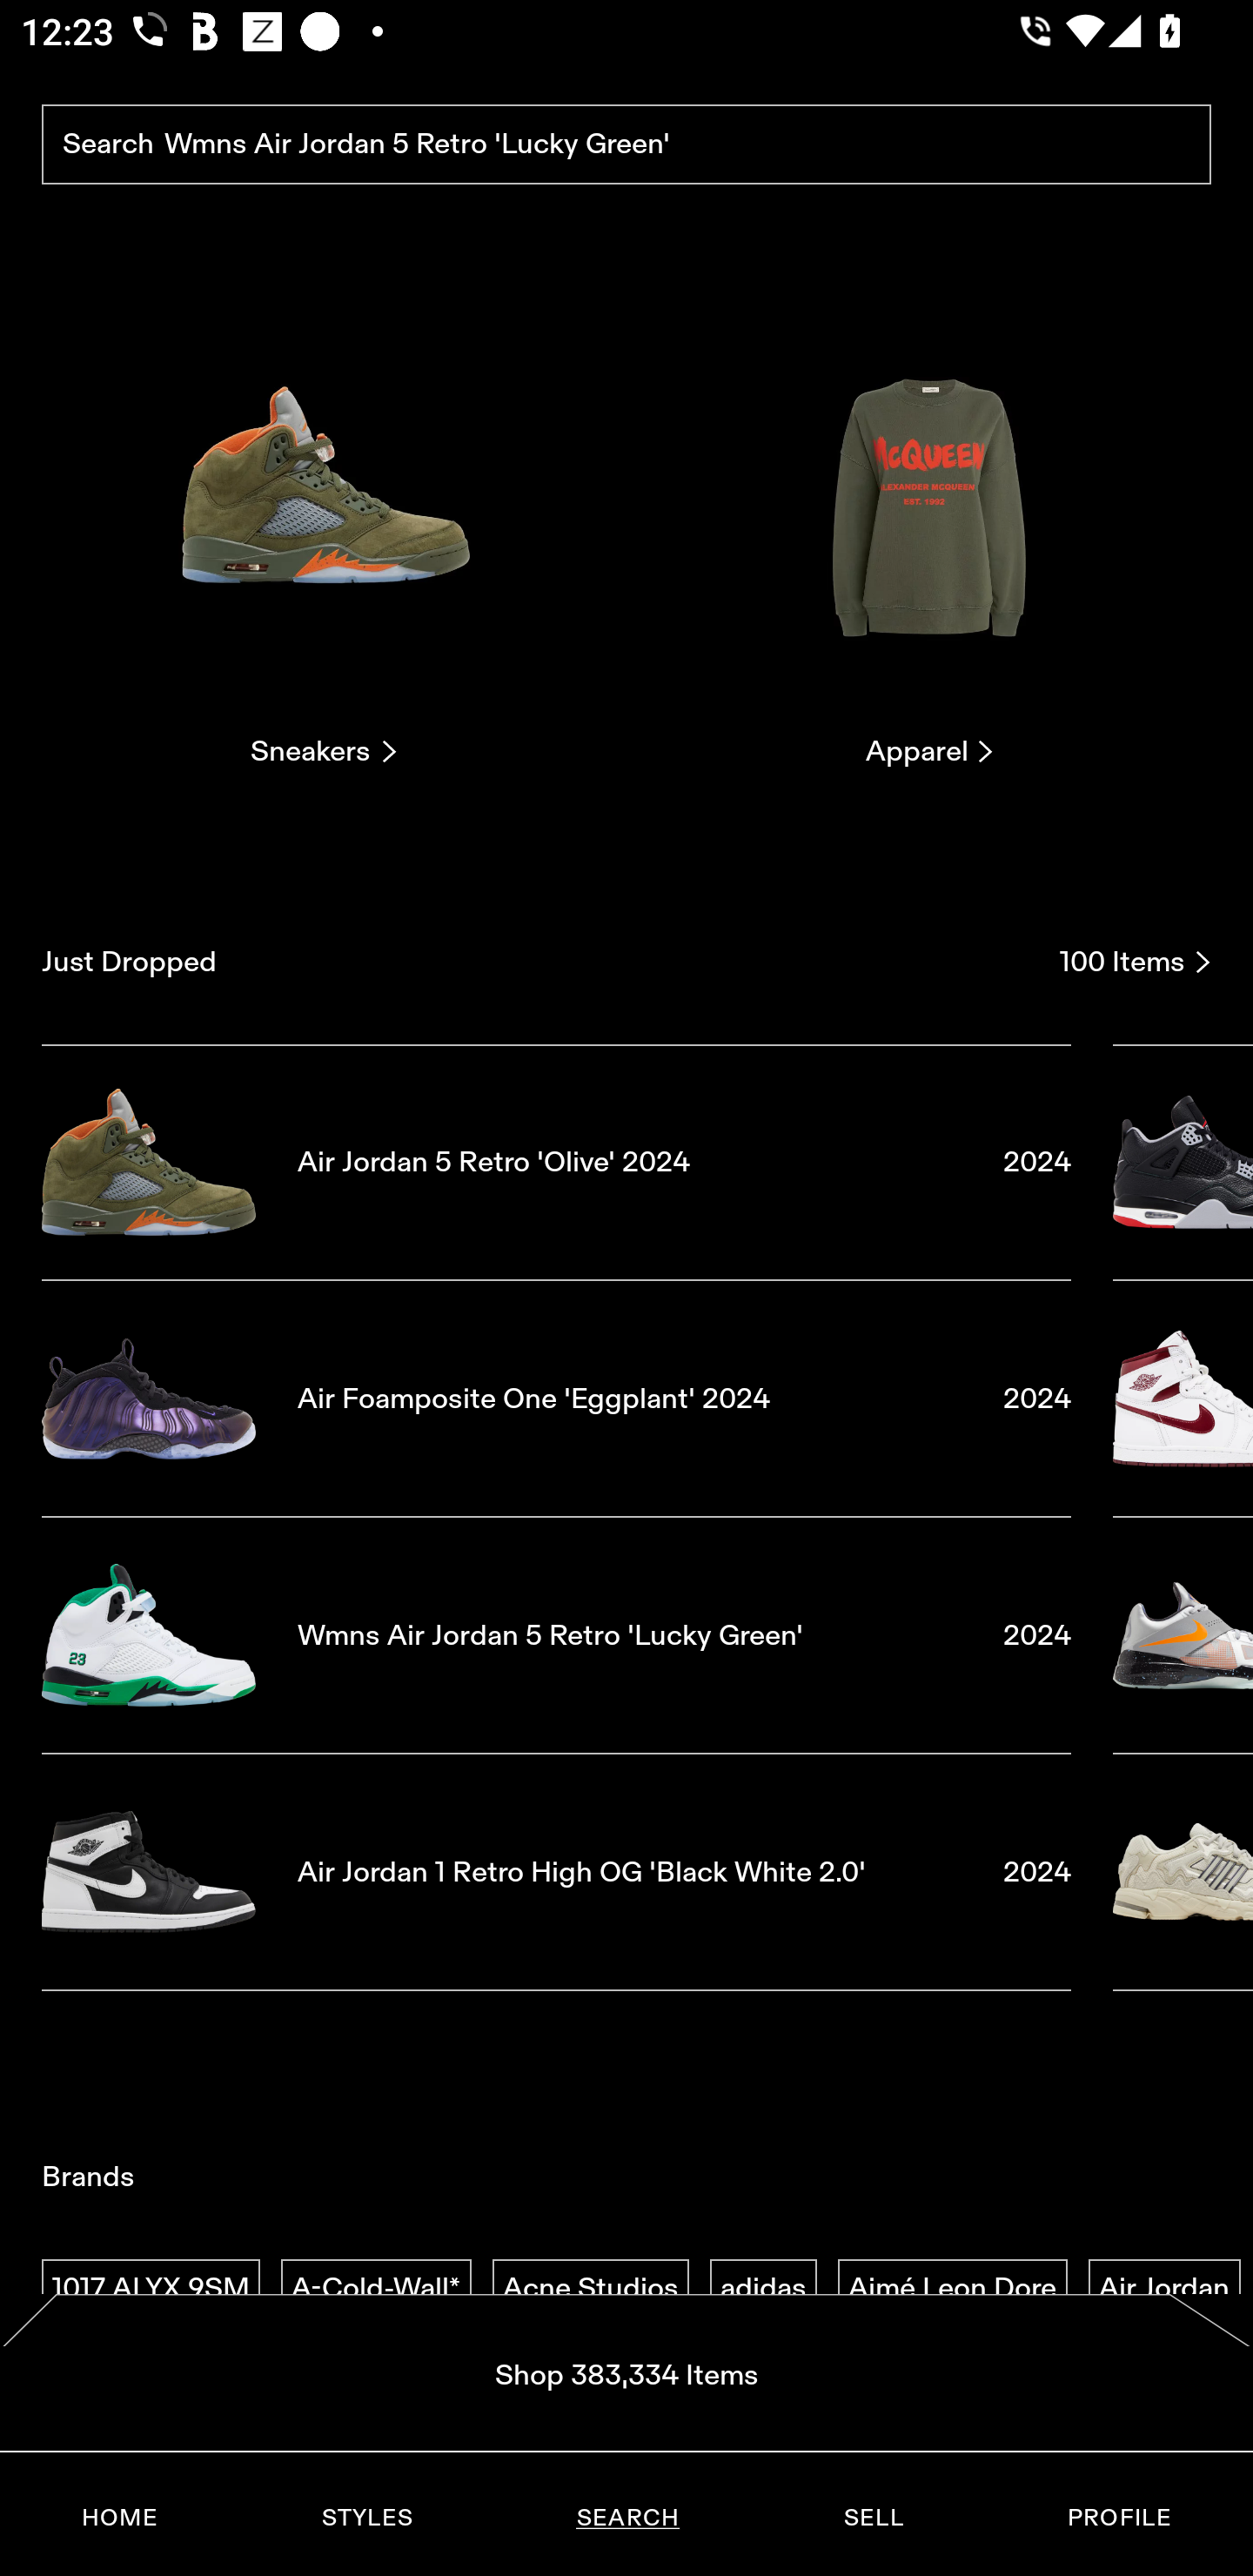 The width and height of the screenshot is (1253, 2576). What do you see at coordinates (120, 2518) in the screenshot?
I see `HOME` at bounding box center [120, 2518].